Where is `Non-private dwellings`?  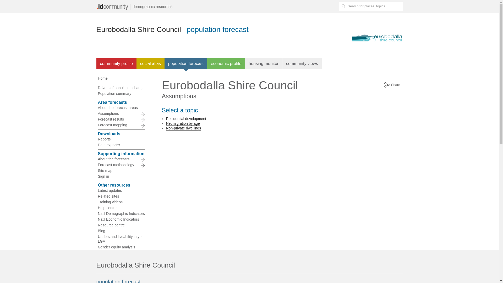
Non-private dwellings is located at coordinates (184, 128).